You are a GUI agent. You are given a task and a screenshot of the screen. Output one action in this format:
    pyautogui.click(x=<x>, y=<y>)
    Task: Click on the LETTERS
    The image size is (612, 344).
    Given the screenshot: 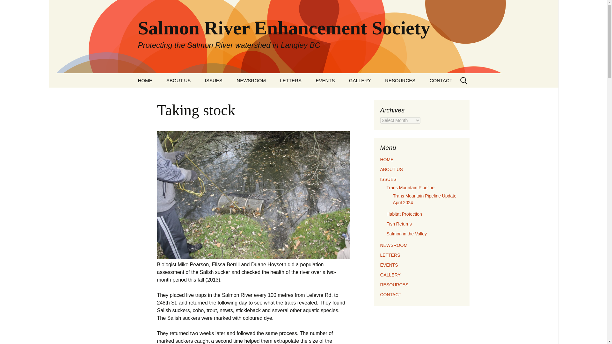 What is the action you would take?
    pyautogui.click(x=390, y=255)
    